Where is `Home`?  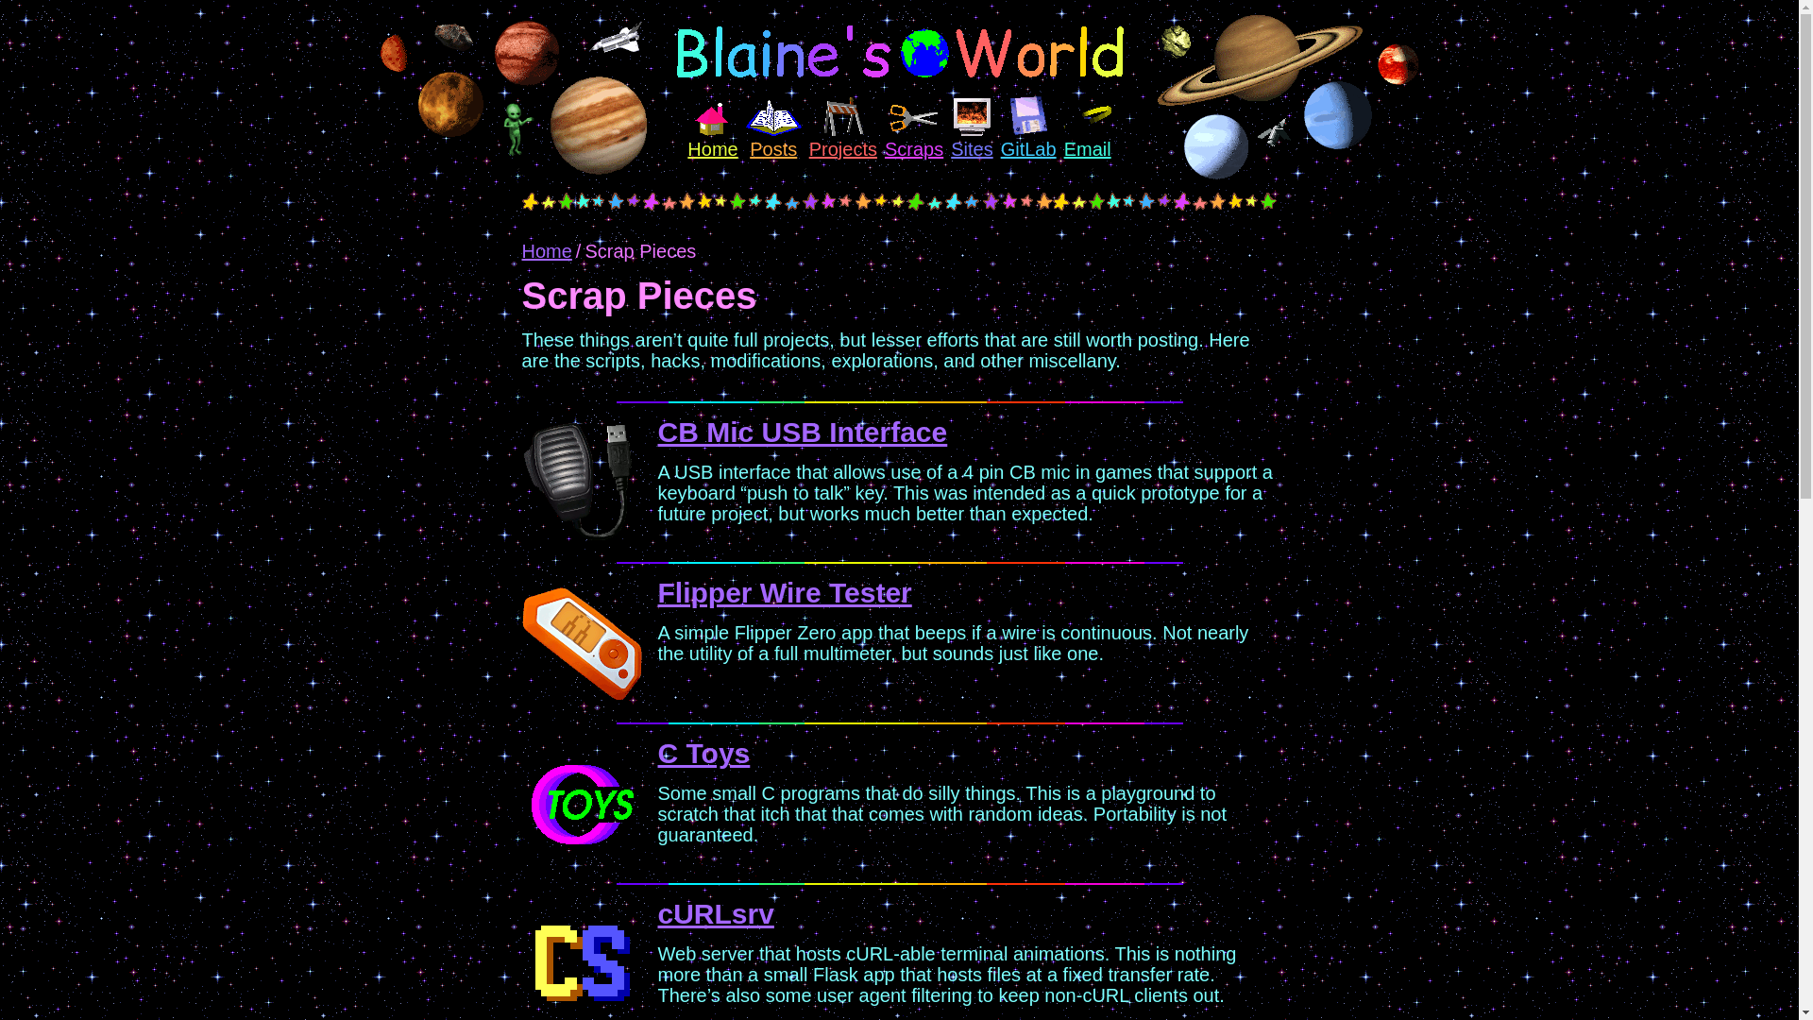
Home is located at coordinates (546, 250).